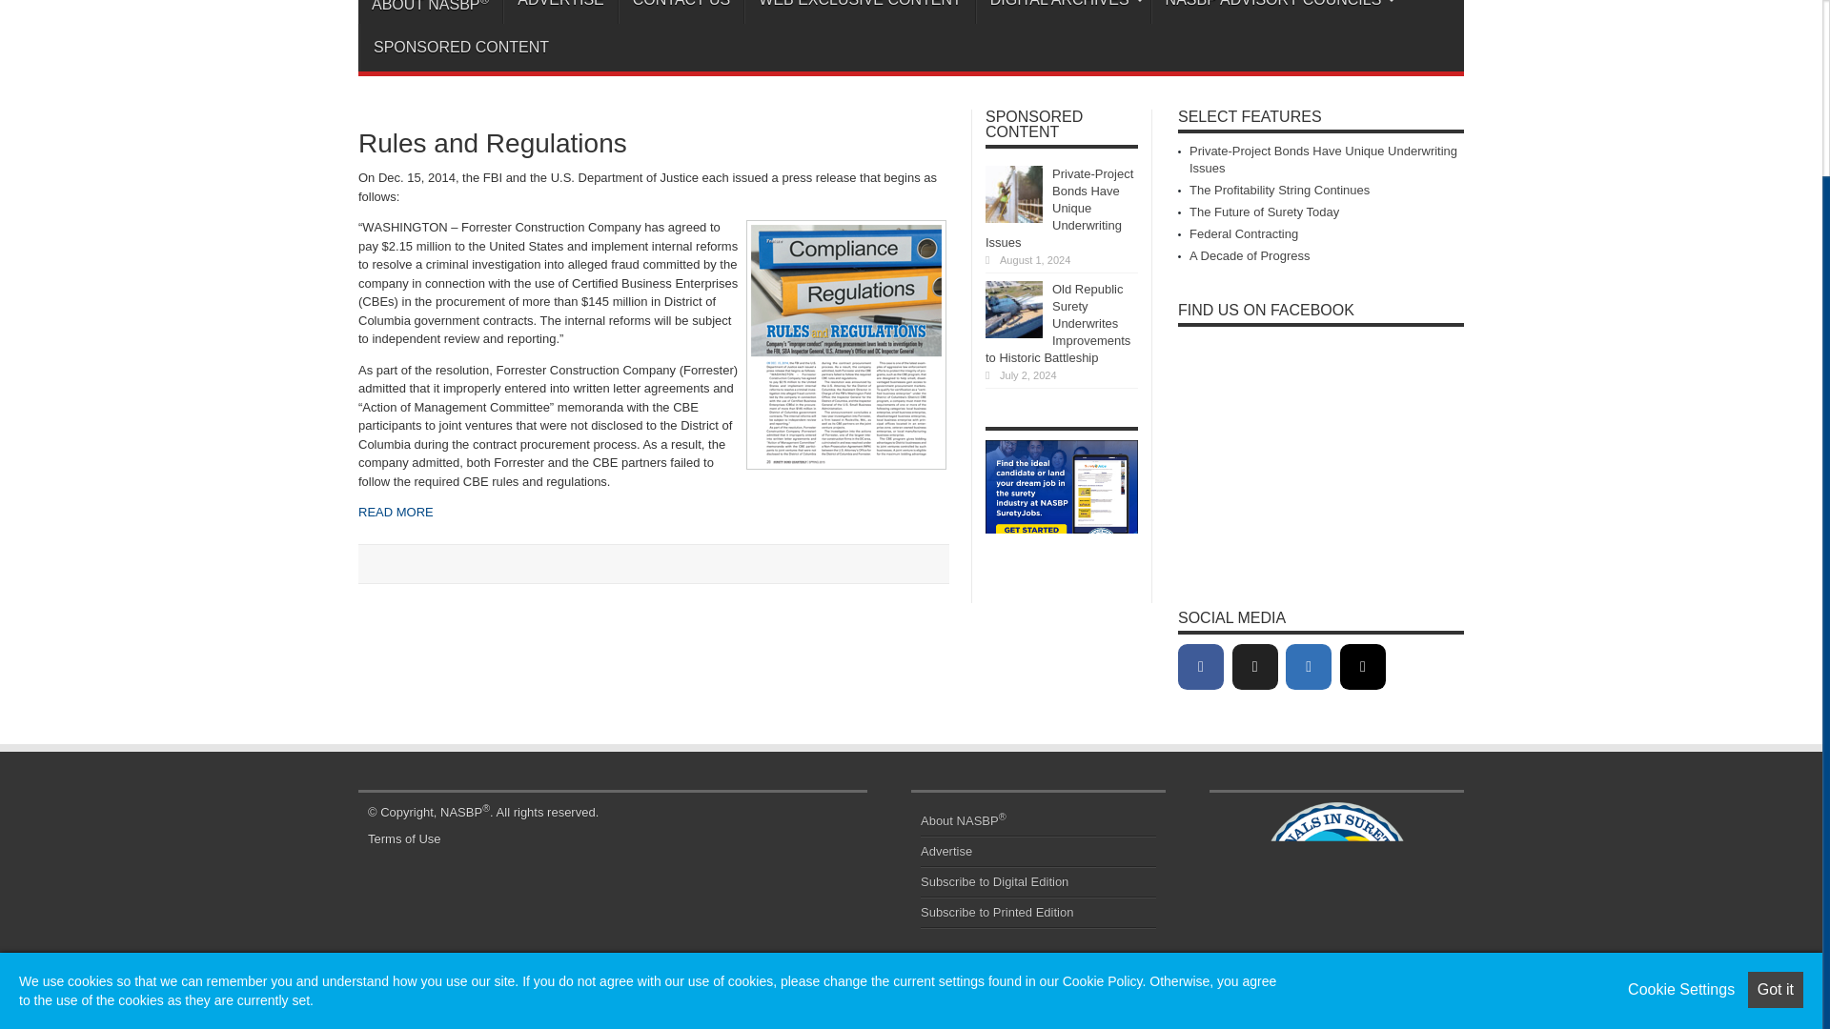  What do you see at coordinates (1201, 667) in the screenshot?
I see `Facebook` at bounding box center [1201, 667].